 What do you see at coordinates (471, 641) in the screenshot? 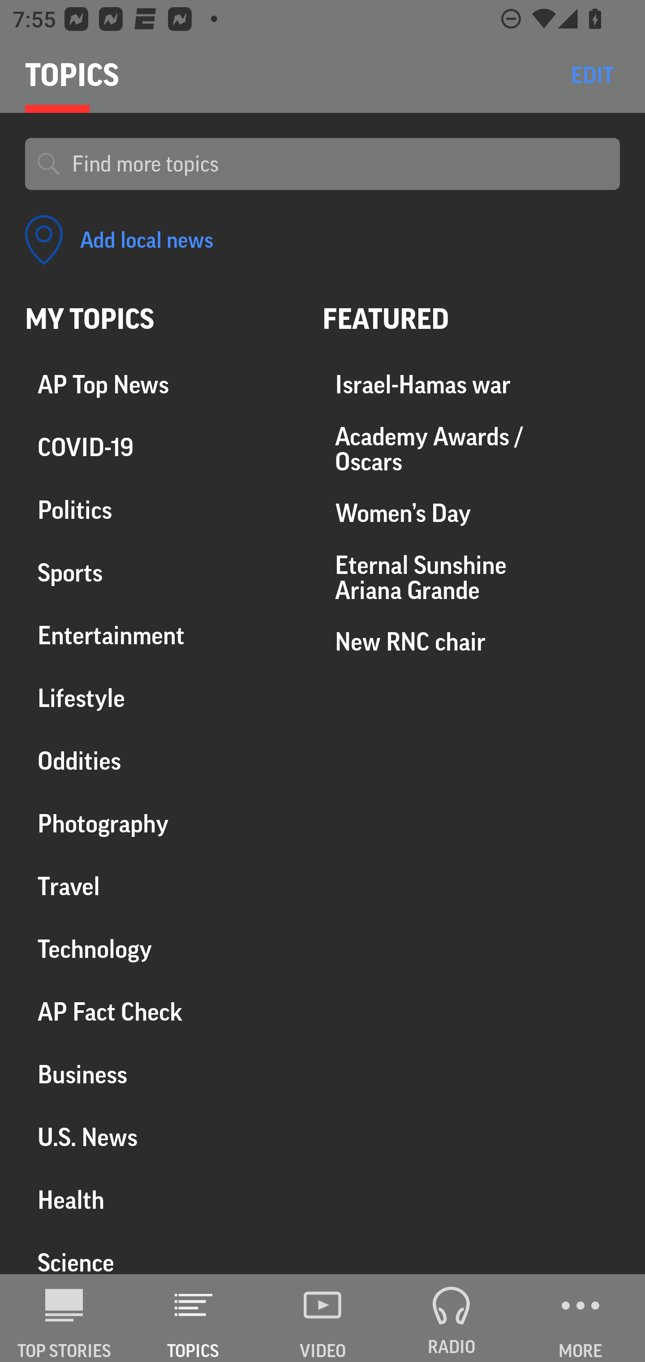
I see `New RNC chair` at bounding box center [471, 641].